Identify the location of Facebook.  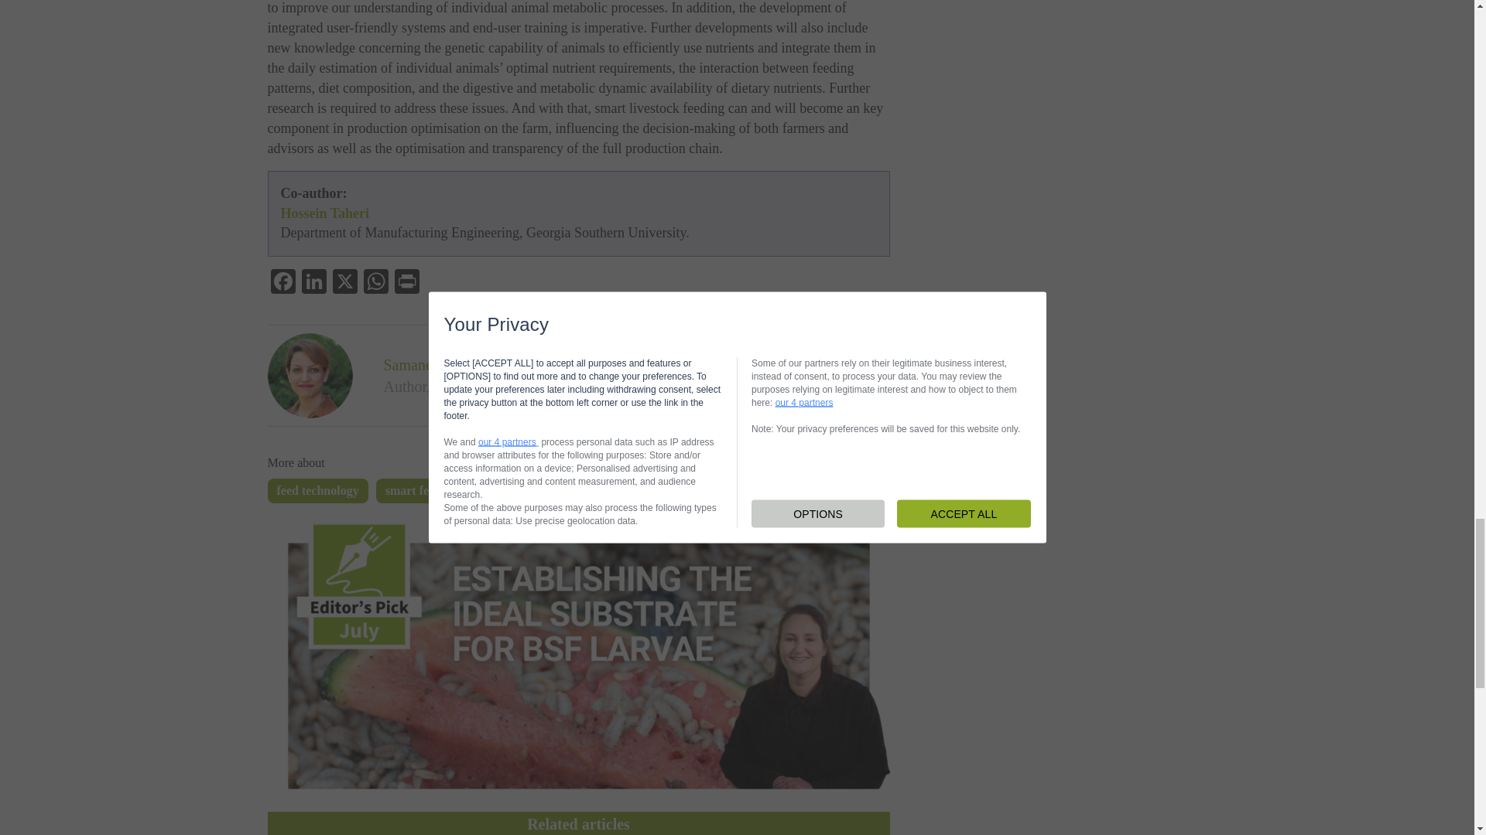
(282, 283).